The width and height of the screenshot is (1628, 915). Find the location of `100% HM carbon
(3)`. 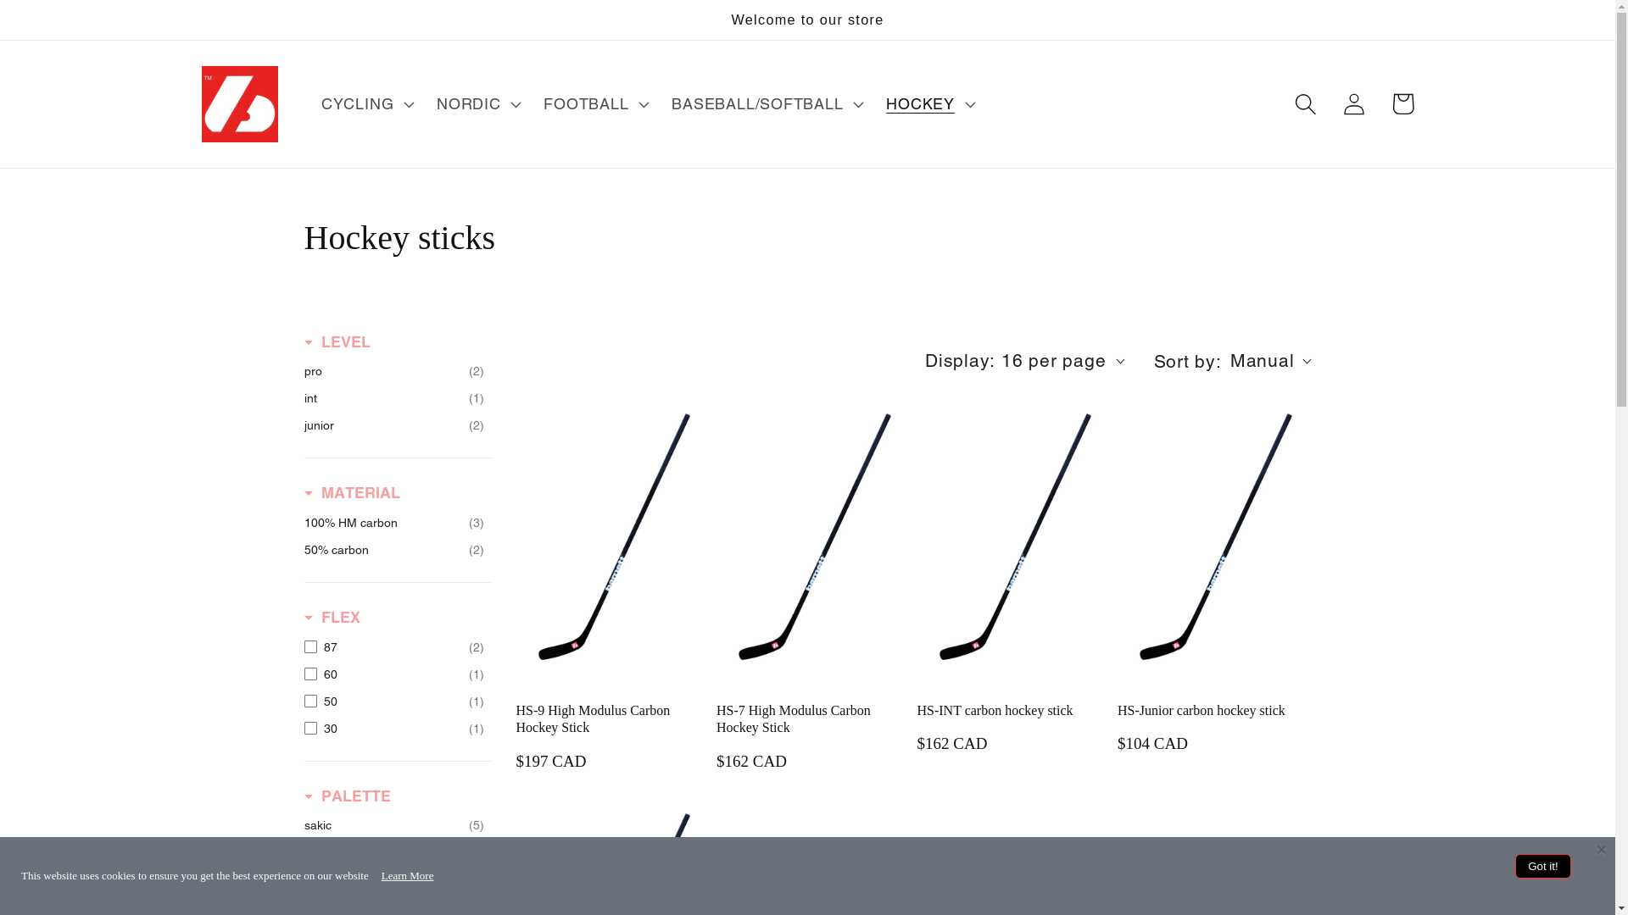

100% HM carbon
(3) is located at coordinates (393, 523).